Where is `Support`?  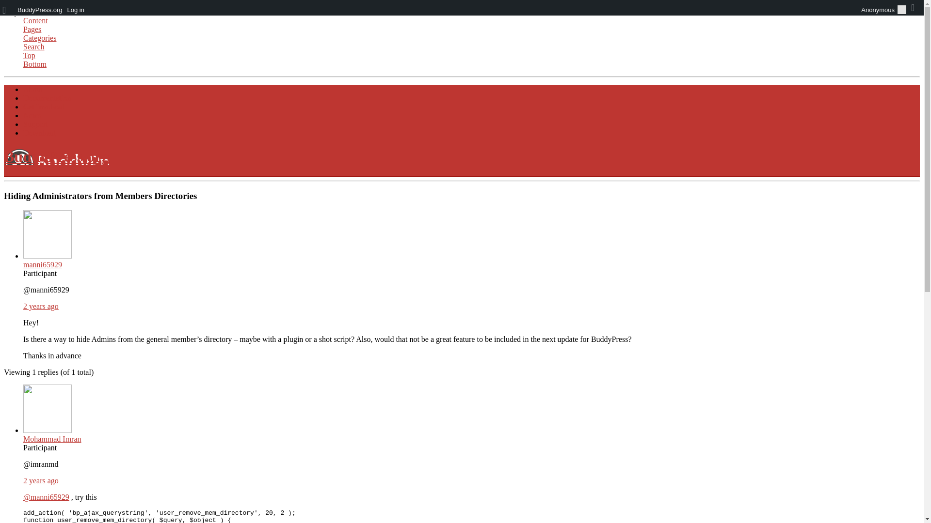 Support is located at coordinates (36, 124).